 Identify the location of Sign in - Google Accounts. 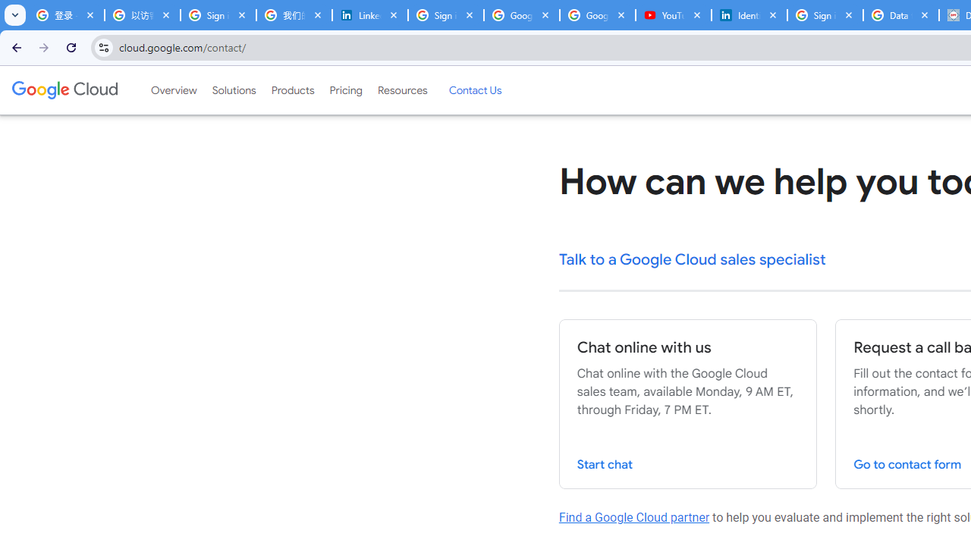
(825, 15).